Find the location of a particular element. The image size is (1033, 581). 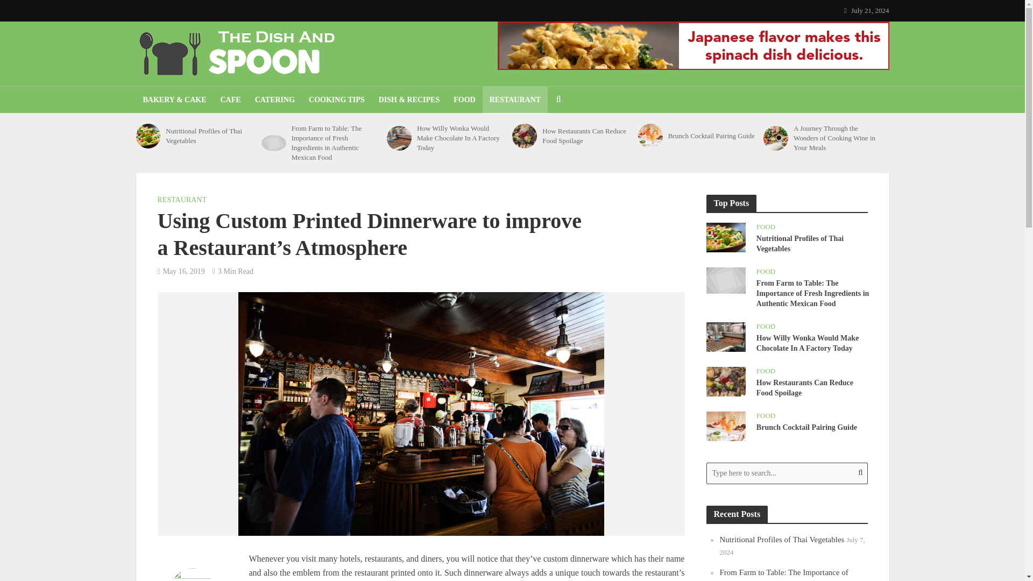

Brunch Cocktail Pairing Guide is located at coordinates (725, 426).